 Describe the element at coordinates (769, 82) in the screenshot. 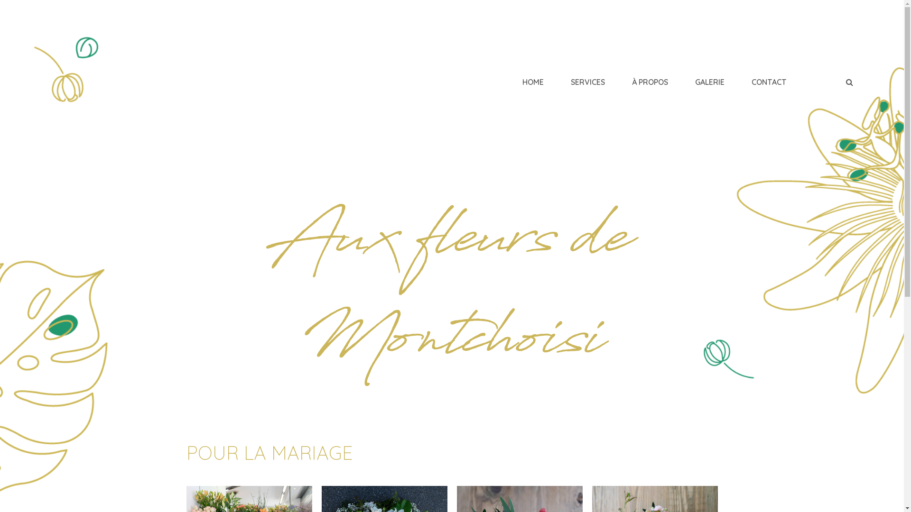

I see `CONTACT` at that location.